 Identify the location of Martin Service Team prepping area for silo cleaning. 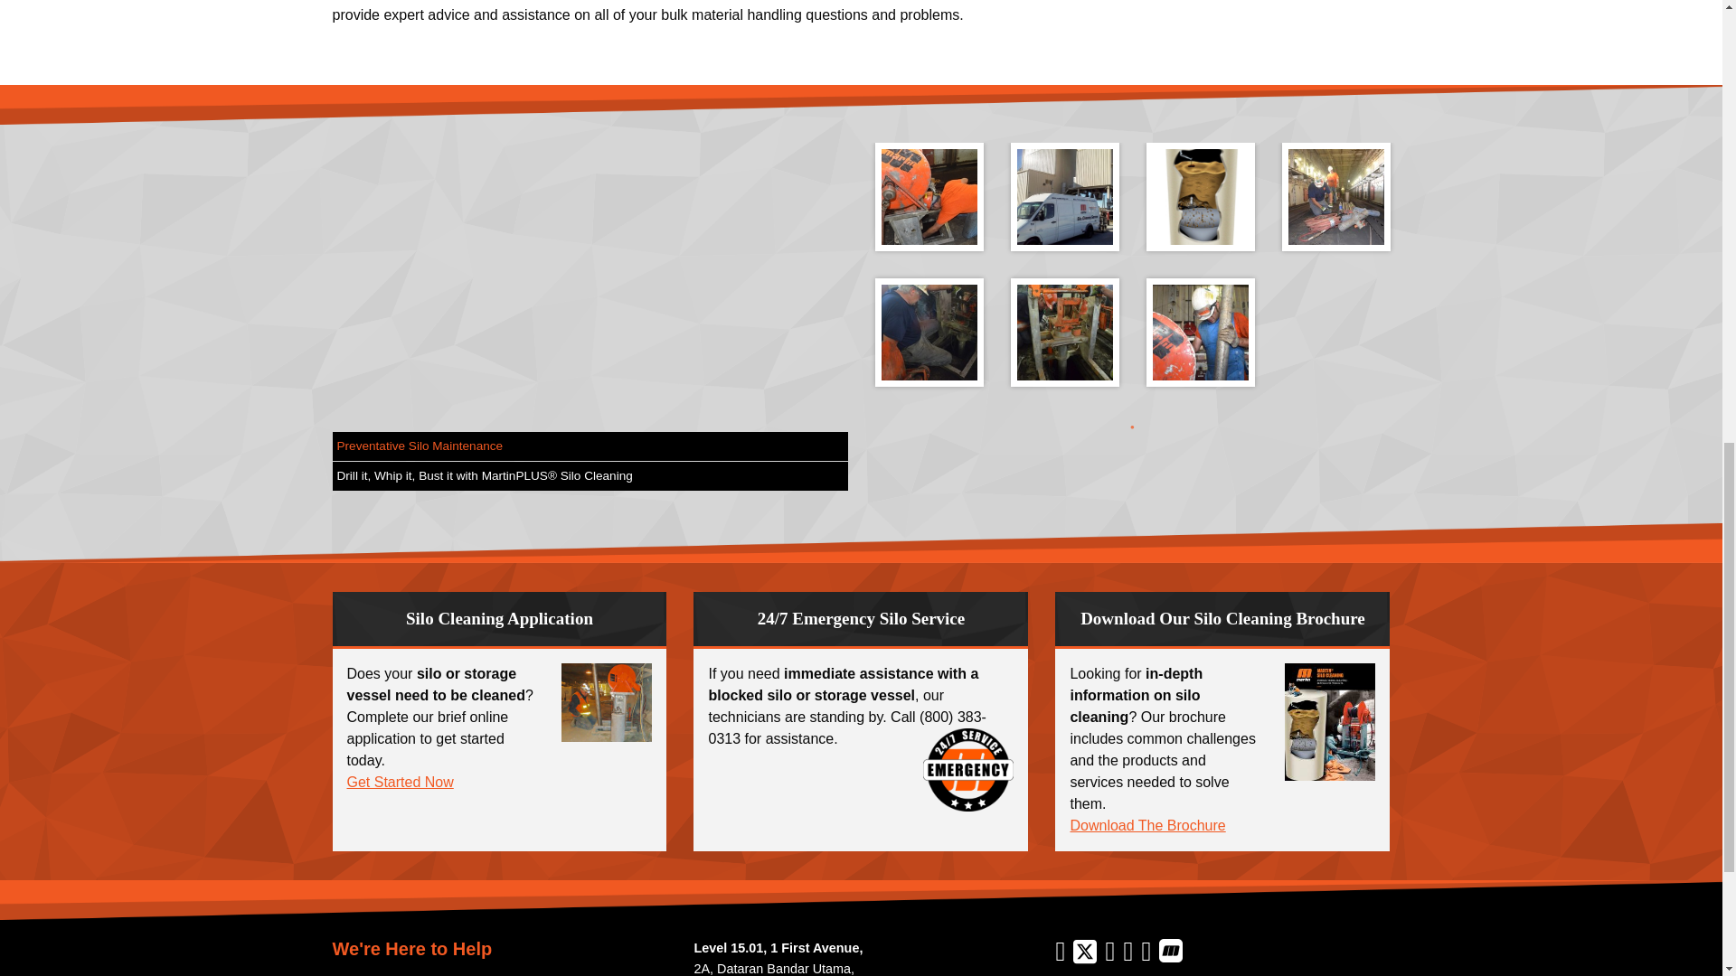
(1336, 196).